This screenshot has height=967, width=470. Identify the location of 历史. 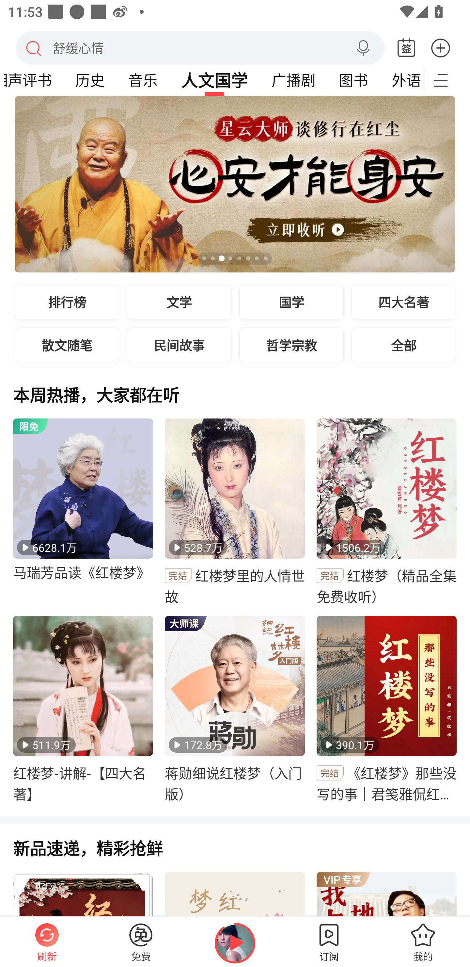
(90, 80).